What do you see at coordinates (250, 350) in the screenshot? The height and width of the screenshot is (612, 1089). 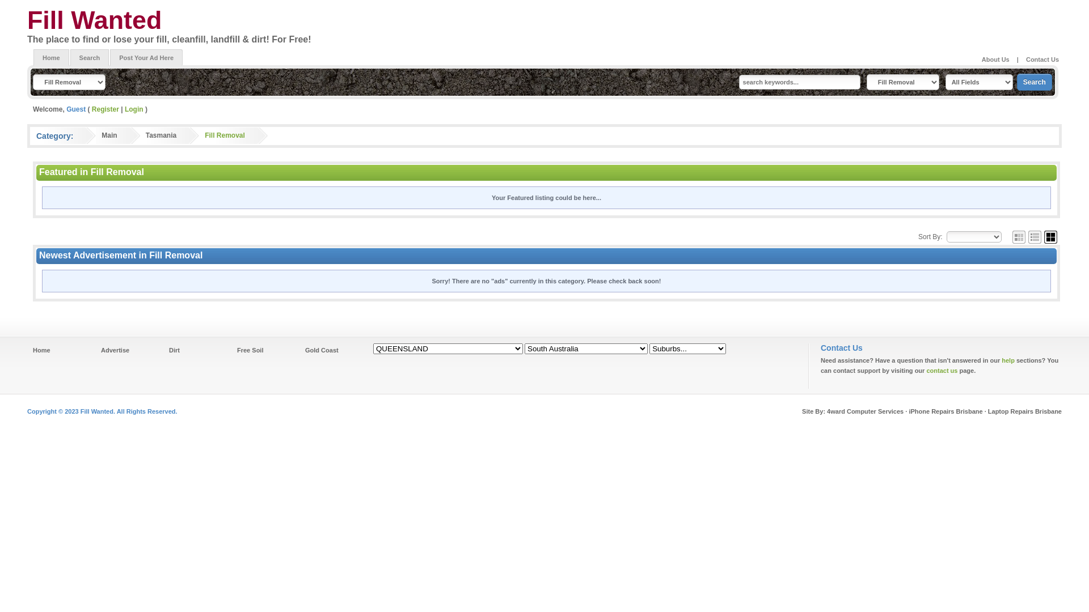 I see `Free Soil` at bounding box center [250, 350].